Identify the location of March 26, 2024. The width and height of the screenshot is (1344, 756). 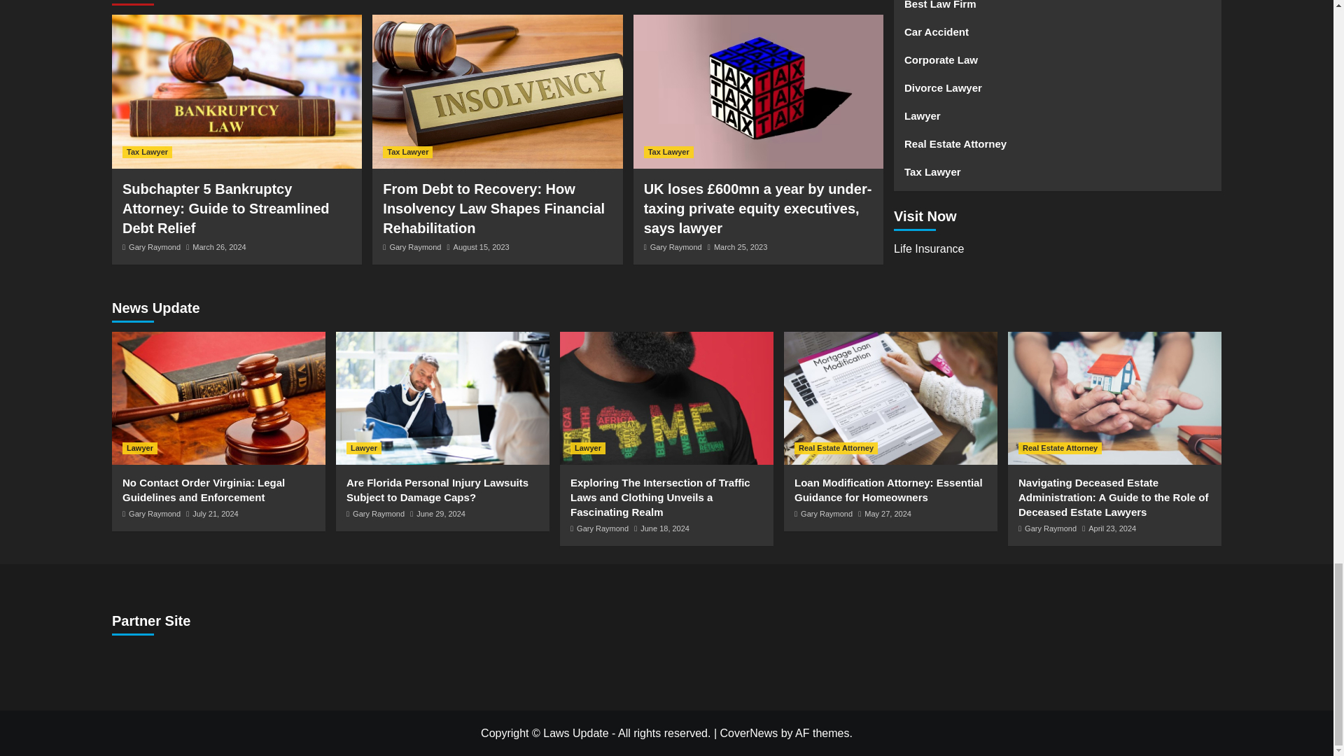
(218, 246).